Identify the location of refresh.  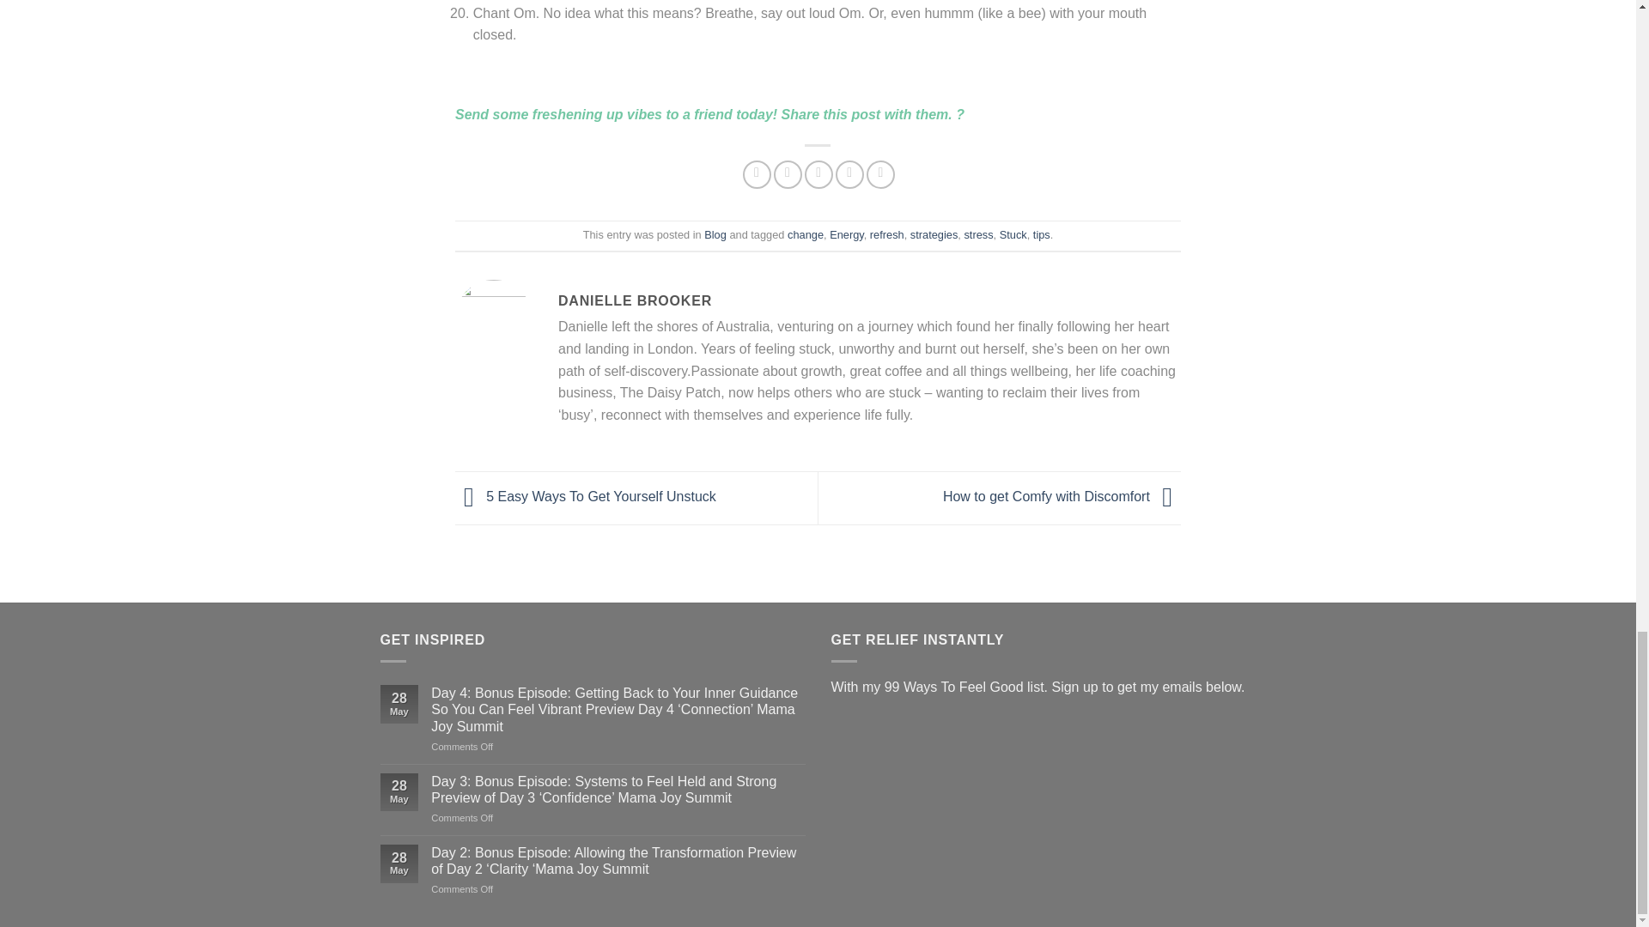
(886, 233).